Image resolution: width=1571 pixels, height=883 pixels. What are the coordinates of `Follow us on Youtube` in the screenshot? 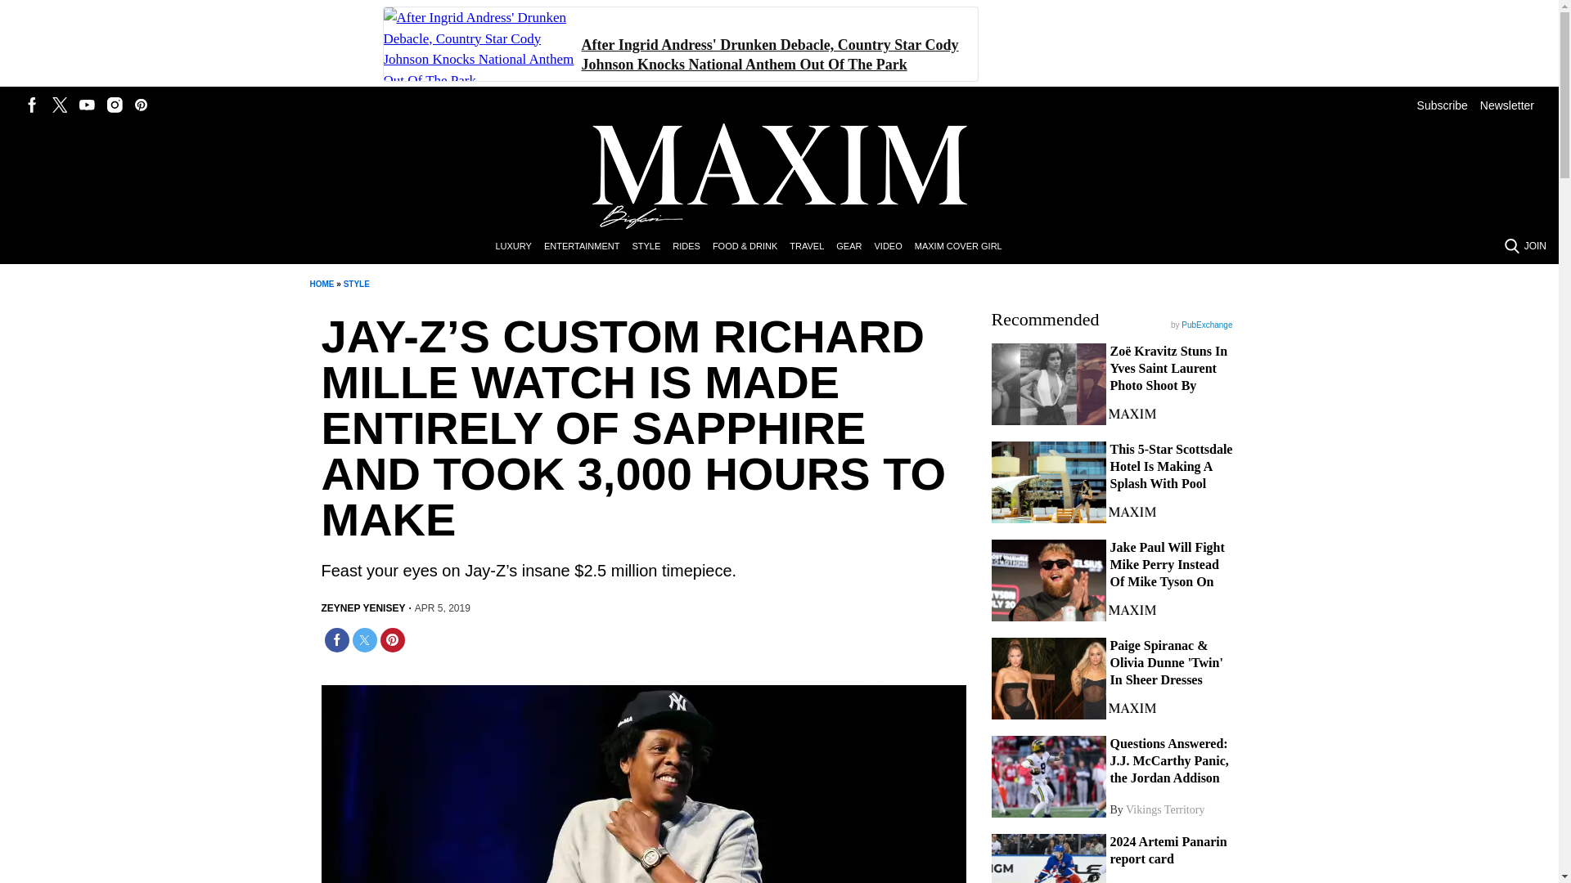 It's located at (87, 105).